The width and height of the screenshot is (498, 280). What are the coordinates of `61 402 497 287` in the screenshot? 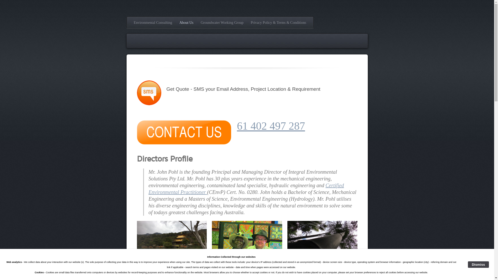 It's located at (271, 126).